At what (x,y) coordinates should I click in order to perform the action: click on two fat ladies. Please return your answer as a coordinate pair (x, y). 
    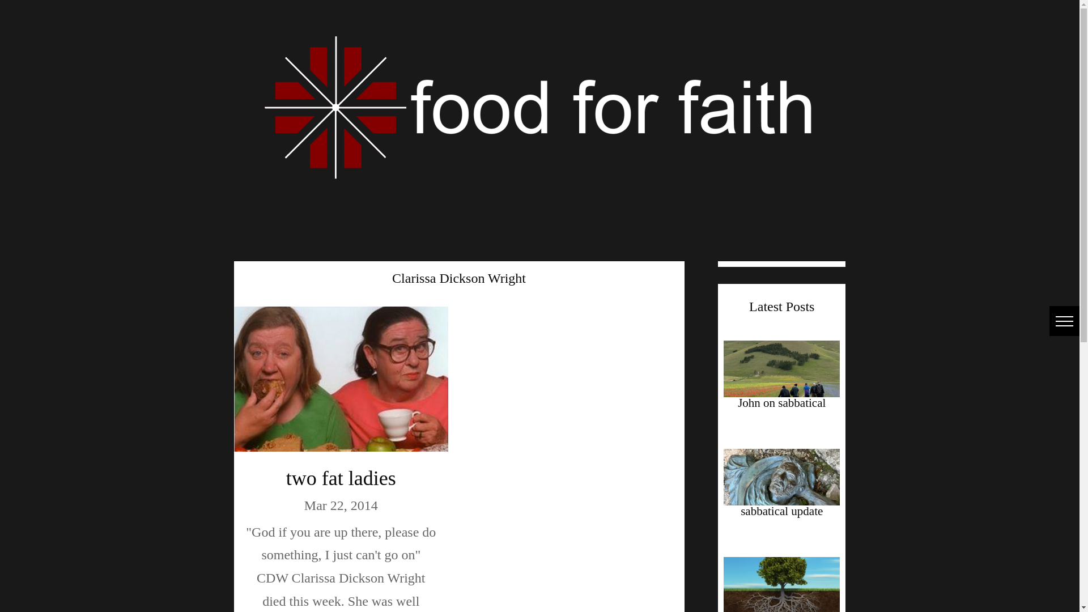
    Looking at the image, I should click on (341, 478).